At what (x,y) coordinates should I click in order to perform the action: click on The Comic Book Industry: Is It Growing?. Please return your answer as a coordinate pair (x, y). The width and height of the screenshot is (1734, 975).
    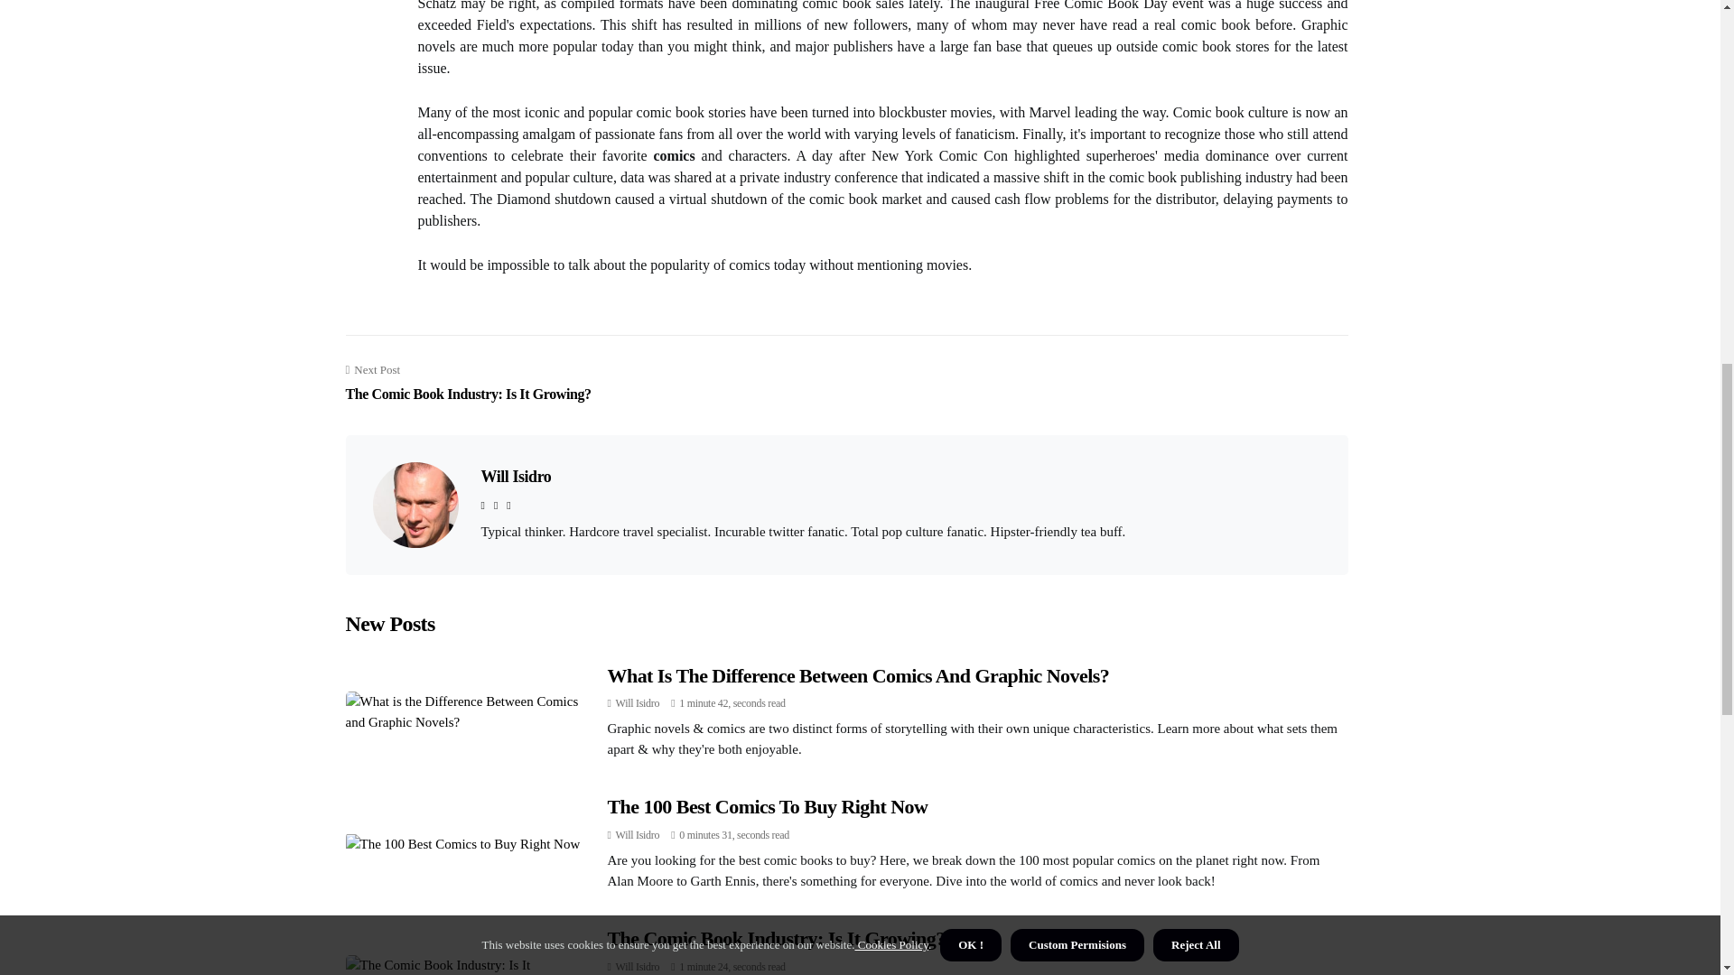
    Looking at the image, I should click on (638, 703).